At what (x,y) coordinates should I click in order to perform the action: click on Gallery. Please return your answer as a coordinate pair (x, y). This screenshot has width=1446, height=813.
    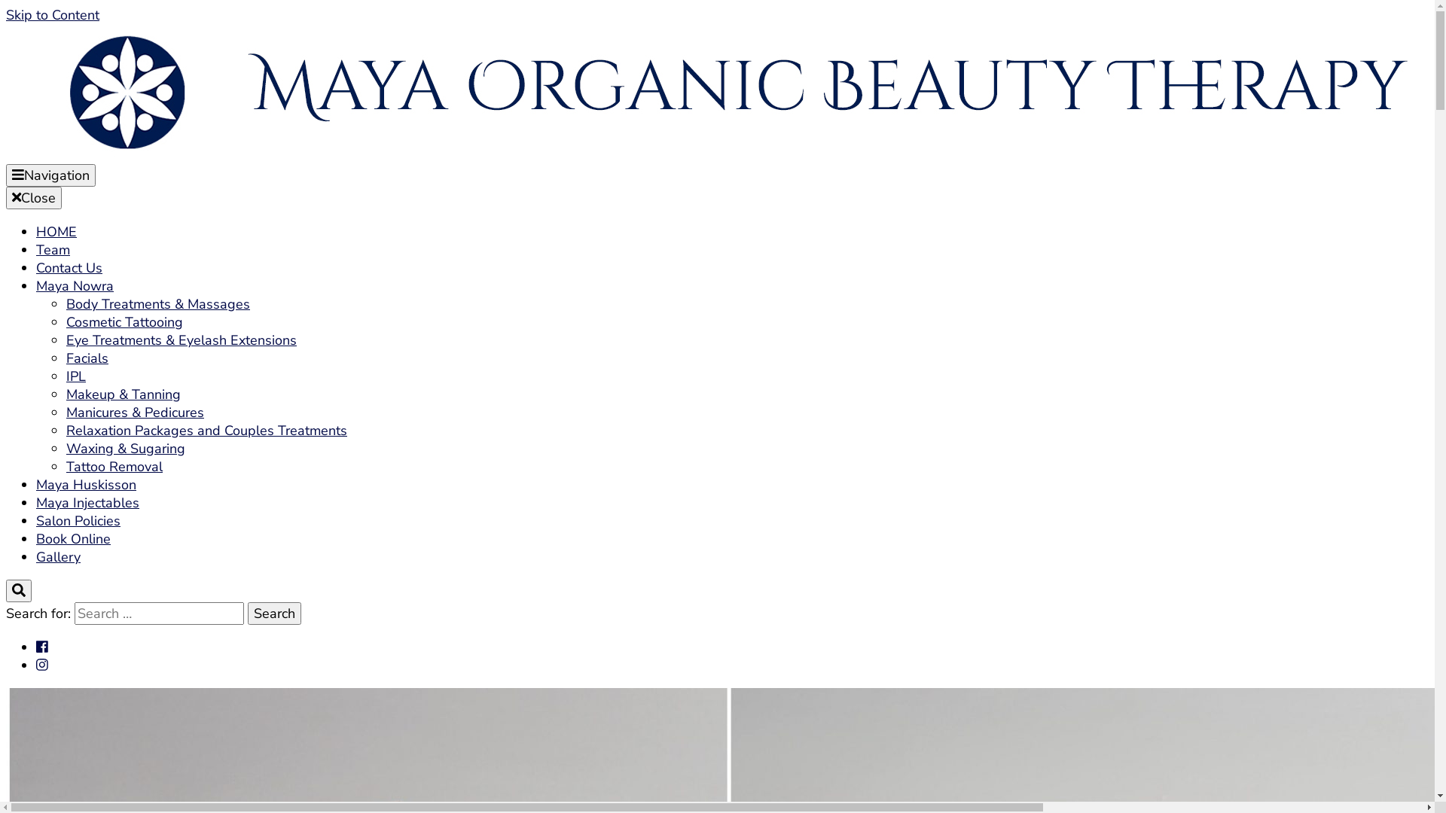
    Looking at the image, I should click on (59, 557).